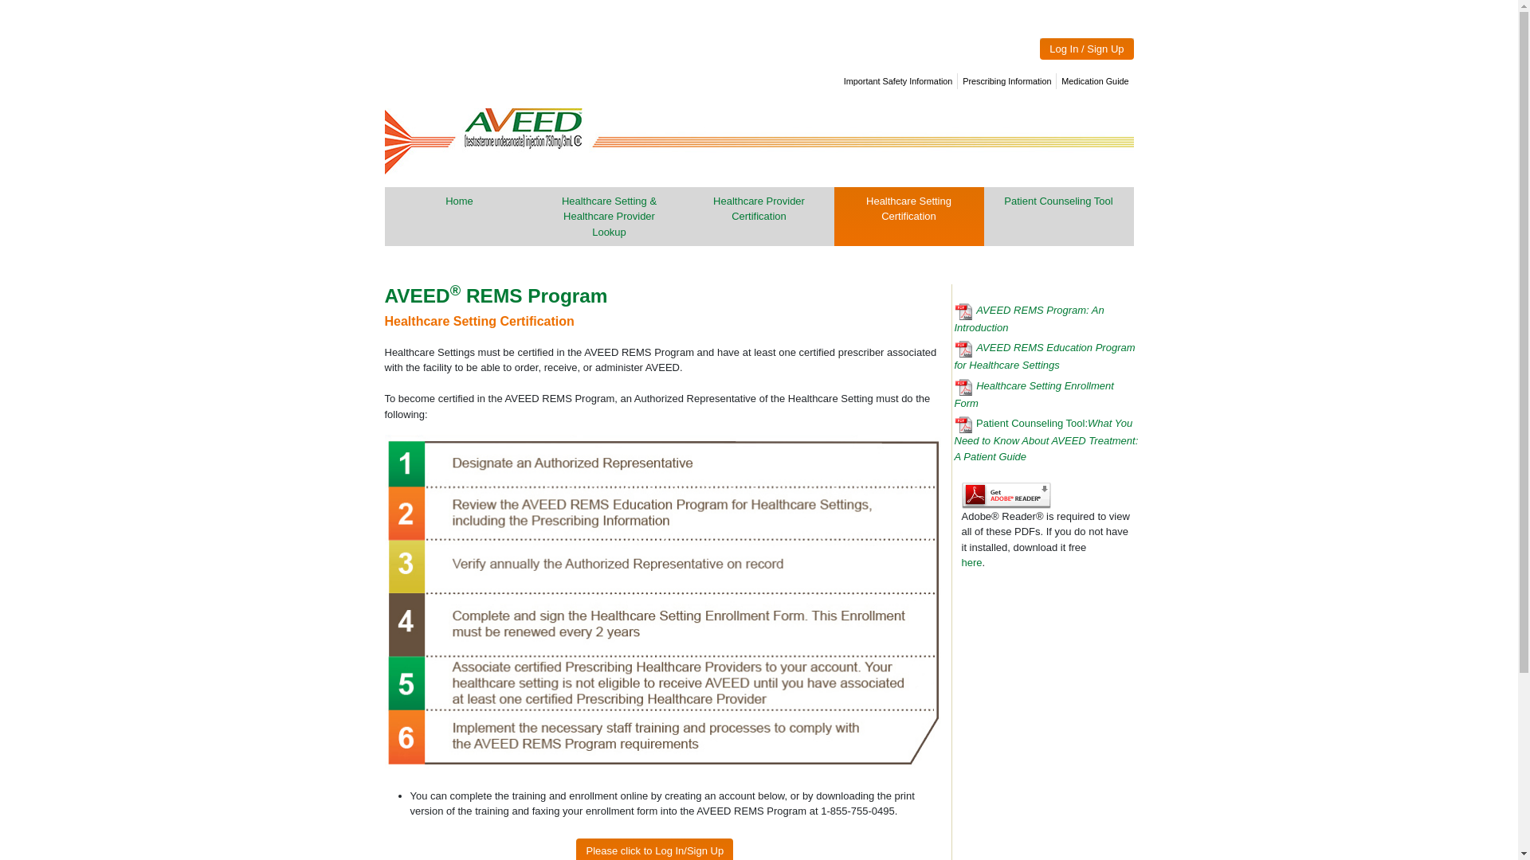 The height and width of the screenshot is (860, 1530). I want to click on Home, so click(459, 201).